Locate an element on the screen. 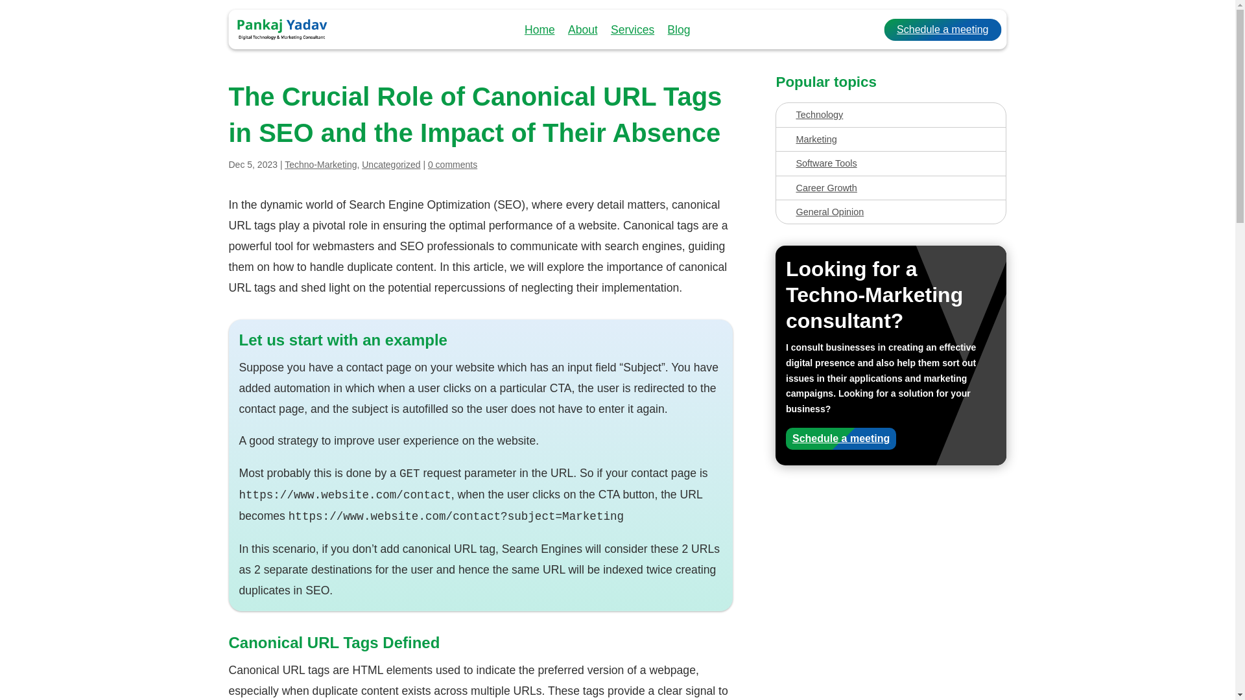 The width and height of the screenshot is (1245, 700). Home is located at coordinates (539, 30).